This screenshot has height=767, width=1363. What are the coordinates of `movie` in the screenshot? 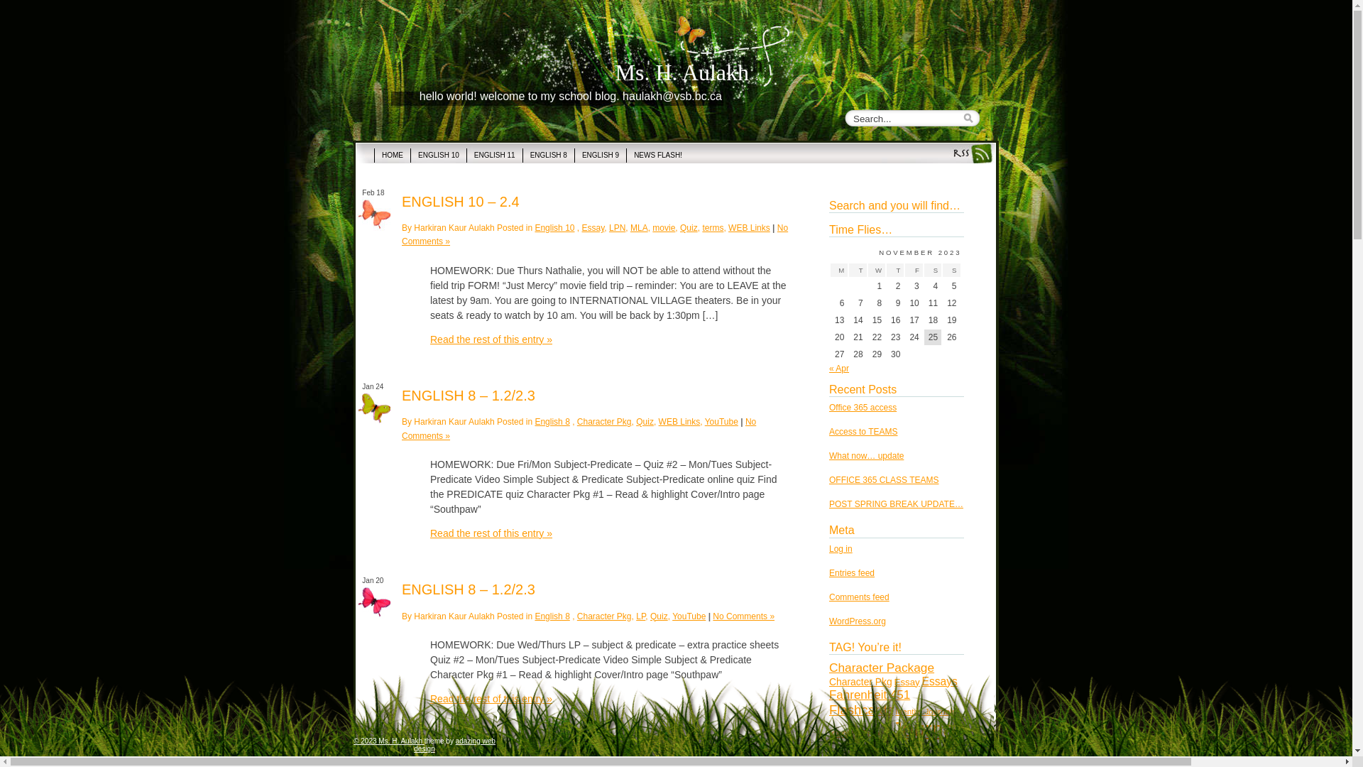 It's located at (664, 228).